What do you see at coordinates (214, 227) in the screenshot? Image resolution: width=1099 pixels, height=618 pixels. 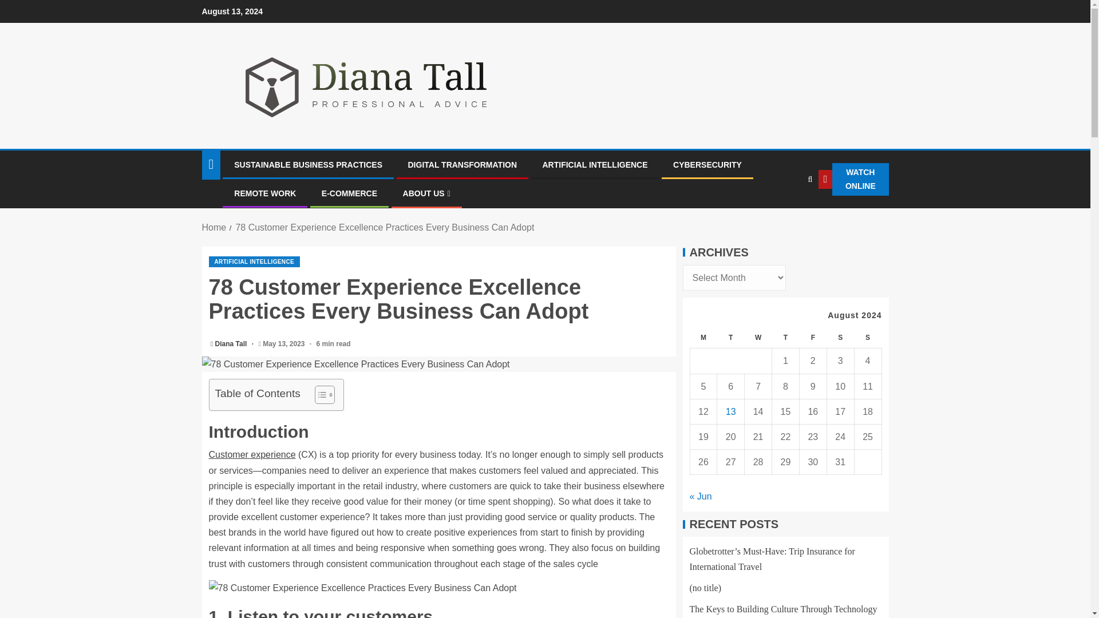 I see `Home` at bounding box center [214, 227].